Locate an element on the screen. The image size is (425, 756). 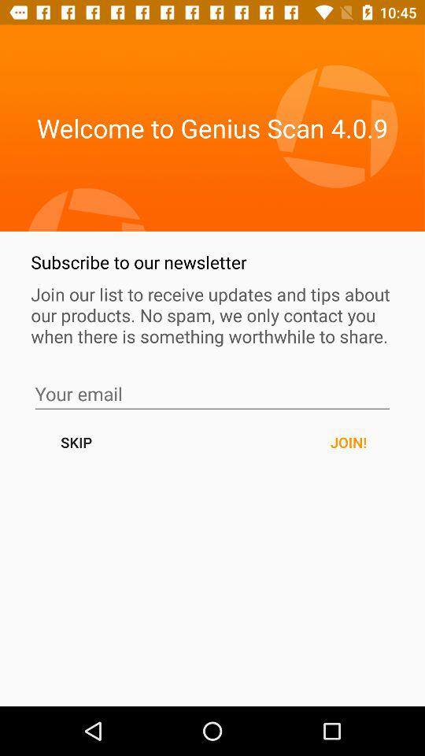
launch icon on the left is located at coordinates (76, 443).